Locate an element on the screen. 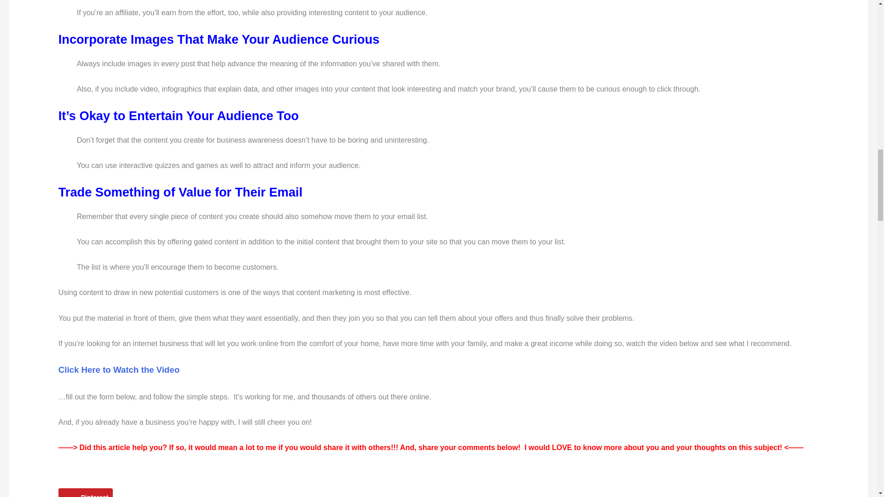 The height and width of the screenshot is (497, 884). Click Here to Watch the Video is located at coordinates (119, 370).